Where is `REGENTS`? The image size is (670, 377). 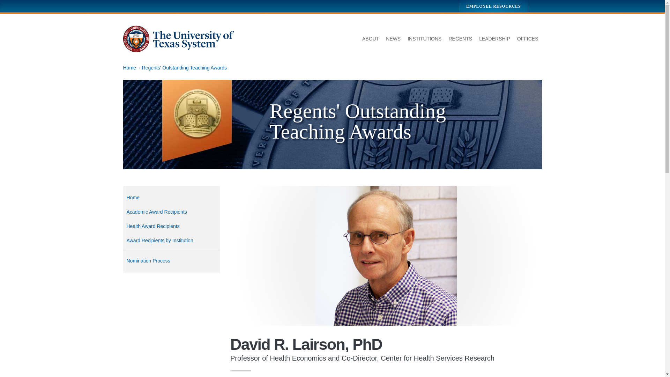
REGENTS is located at coordinates (460, 39).